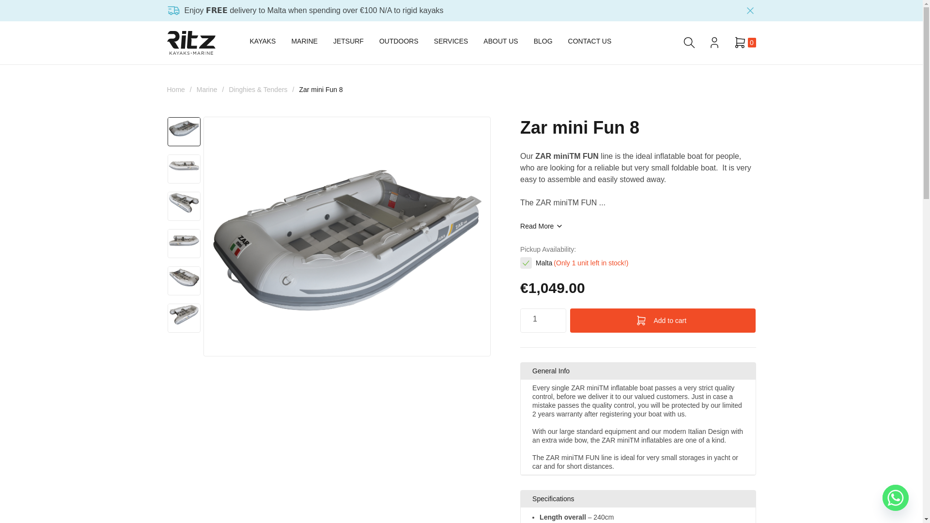 Image resolution: width=930 pixels, height=523 pixels. I want to click on ABOUT US, so click(501, 43).